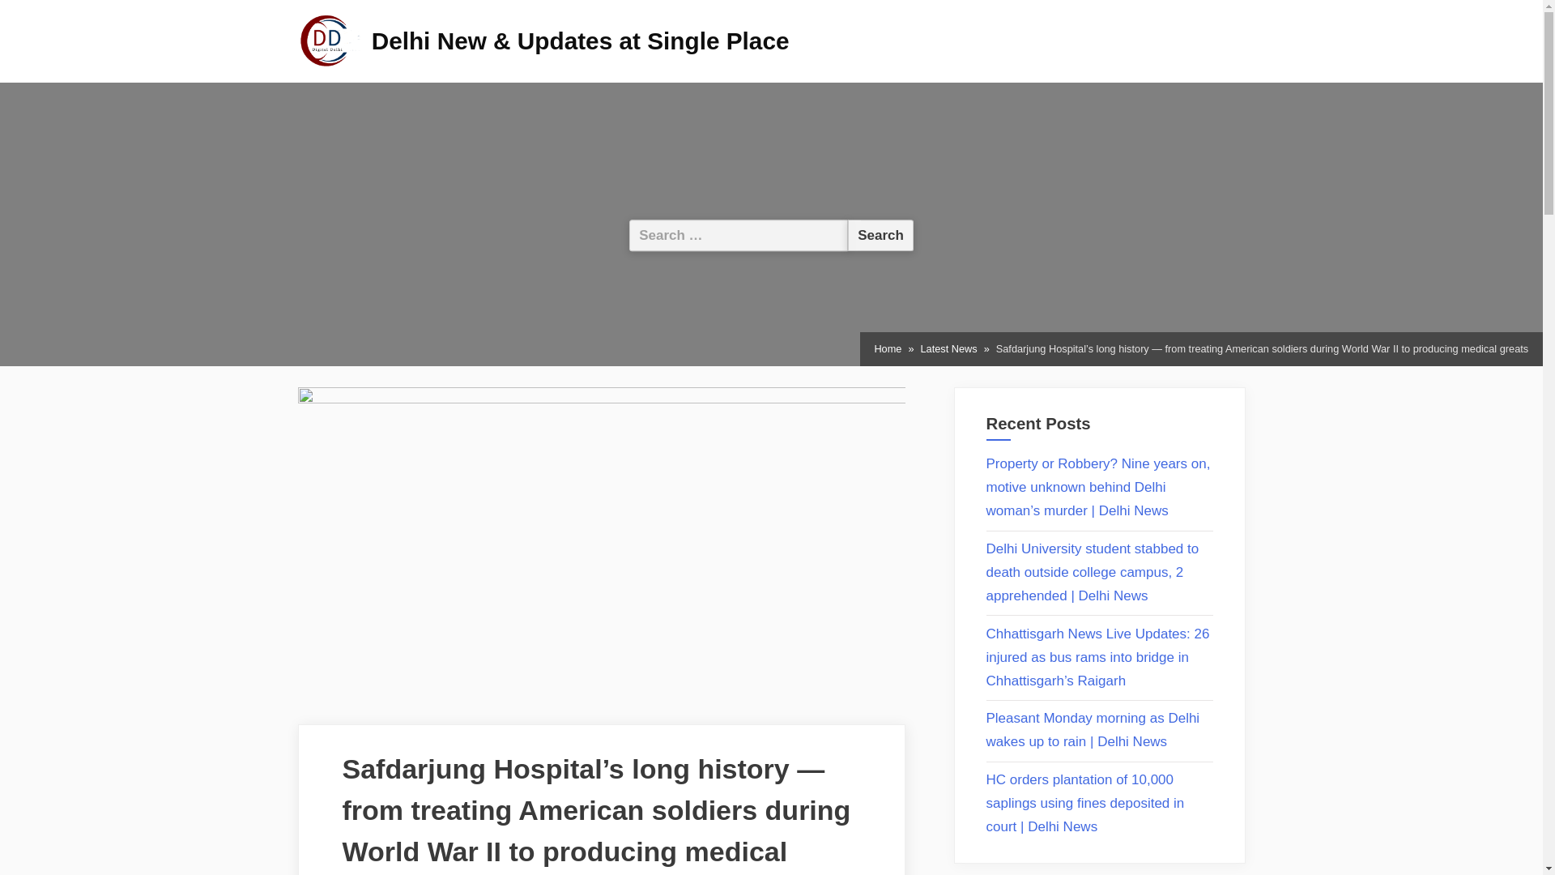  Describe the element at coordinates (888, 348) in the screenshot. I see `Home` at that location.